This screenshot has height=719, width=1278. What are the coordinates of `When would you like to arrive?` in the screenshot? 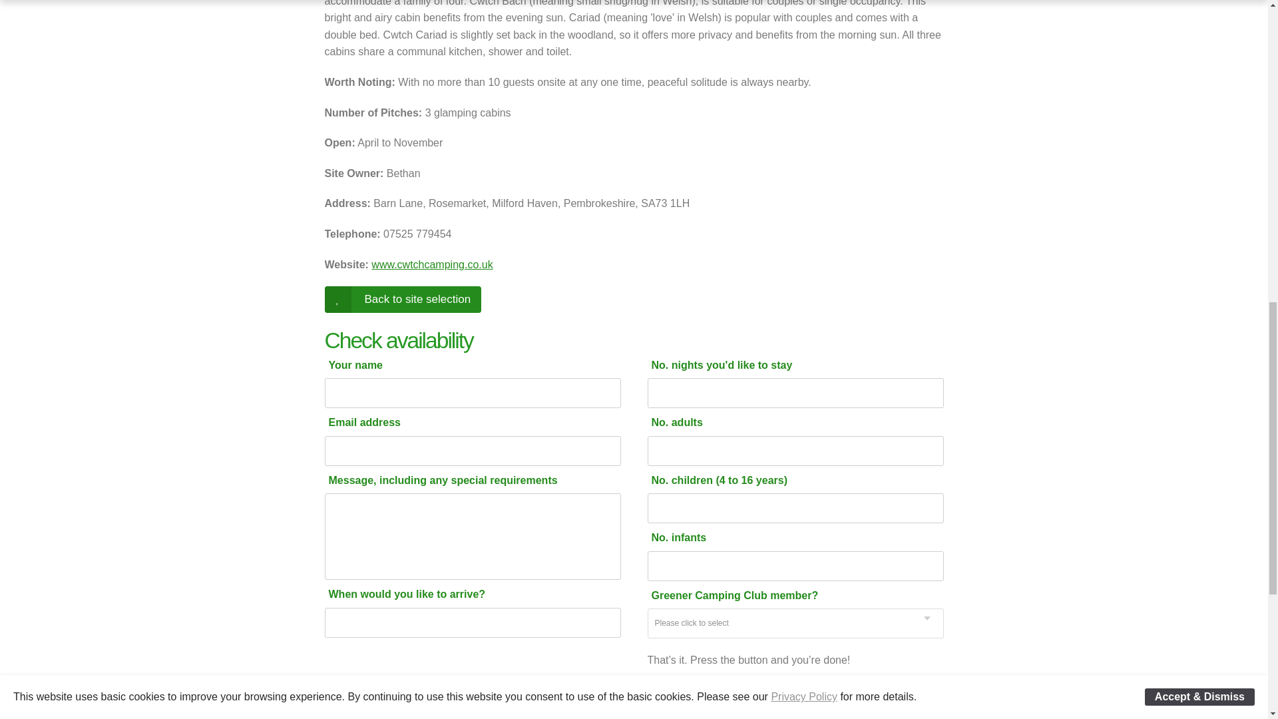 It's located at (463, 594).